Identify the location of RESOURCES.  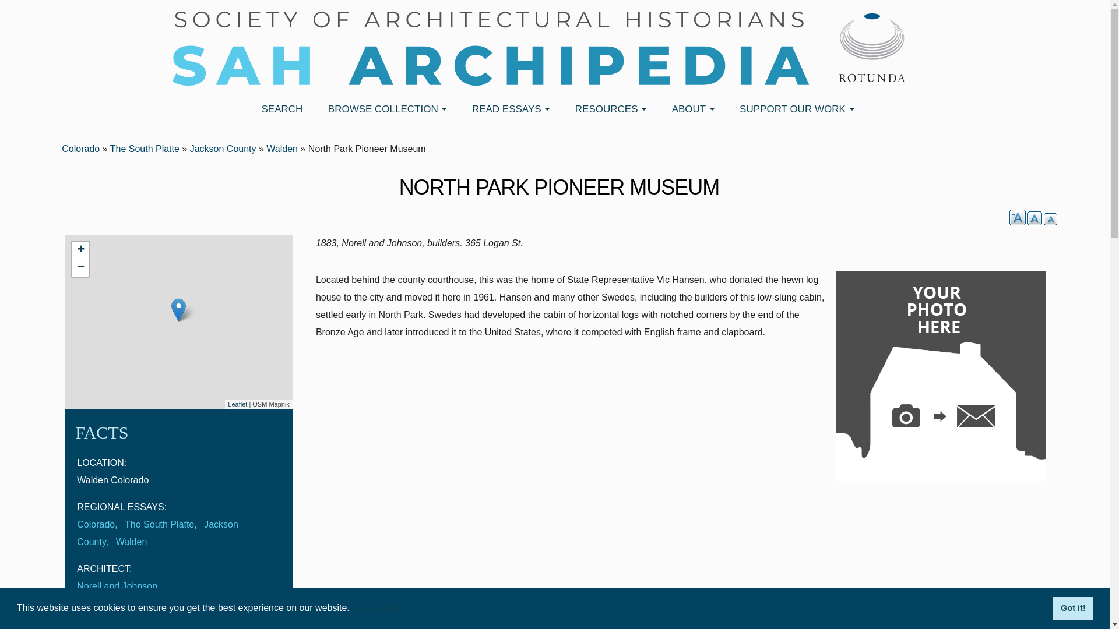
(609, 109).